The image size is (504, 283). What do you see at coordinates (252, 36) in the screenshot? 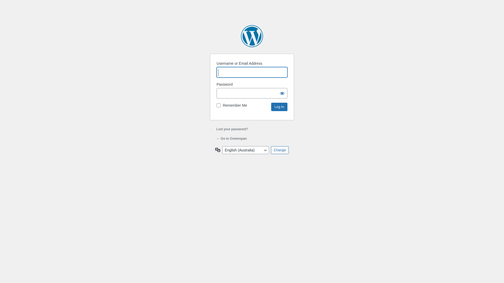
I see `Powered by WordPress` at bounding box center [252, 36].